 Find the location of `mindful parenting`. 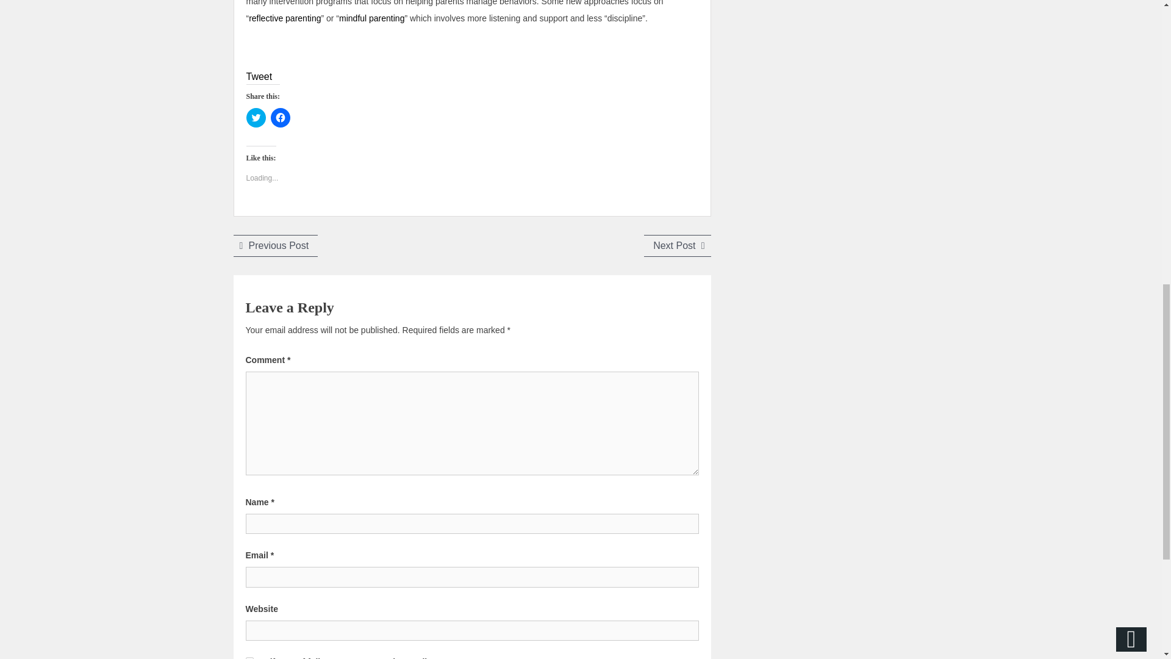

mindful parenting is located at coordinates (371, 18).